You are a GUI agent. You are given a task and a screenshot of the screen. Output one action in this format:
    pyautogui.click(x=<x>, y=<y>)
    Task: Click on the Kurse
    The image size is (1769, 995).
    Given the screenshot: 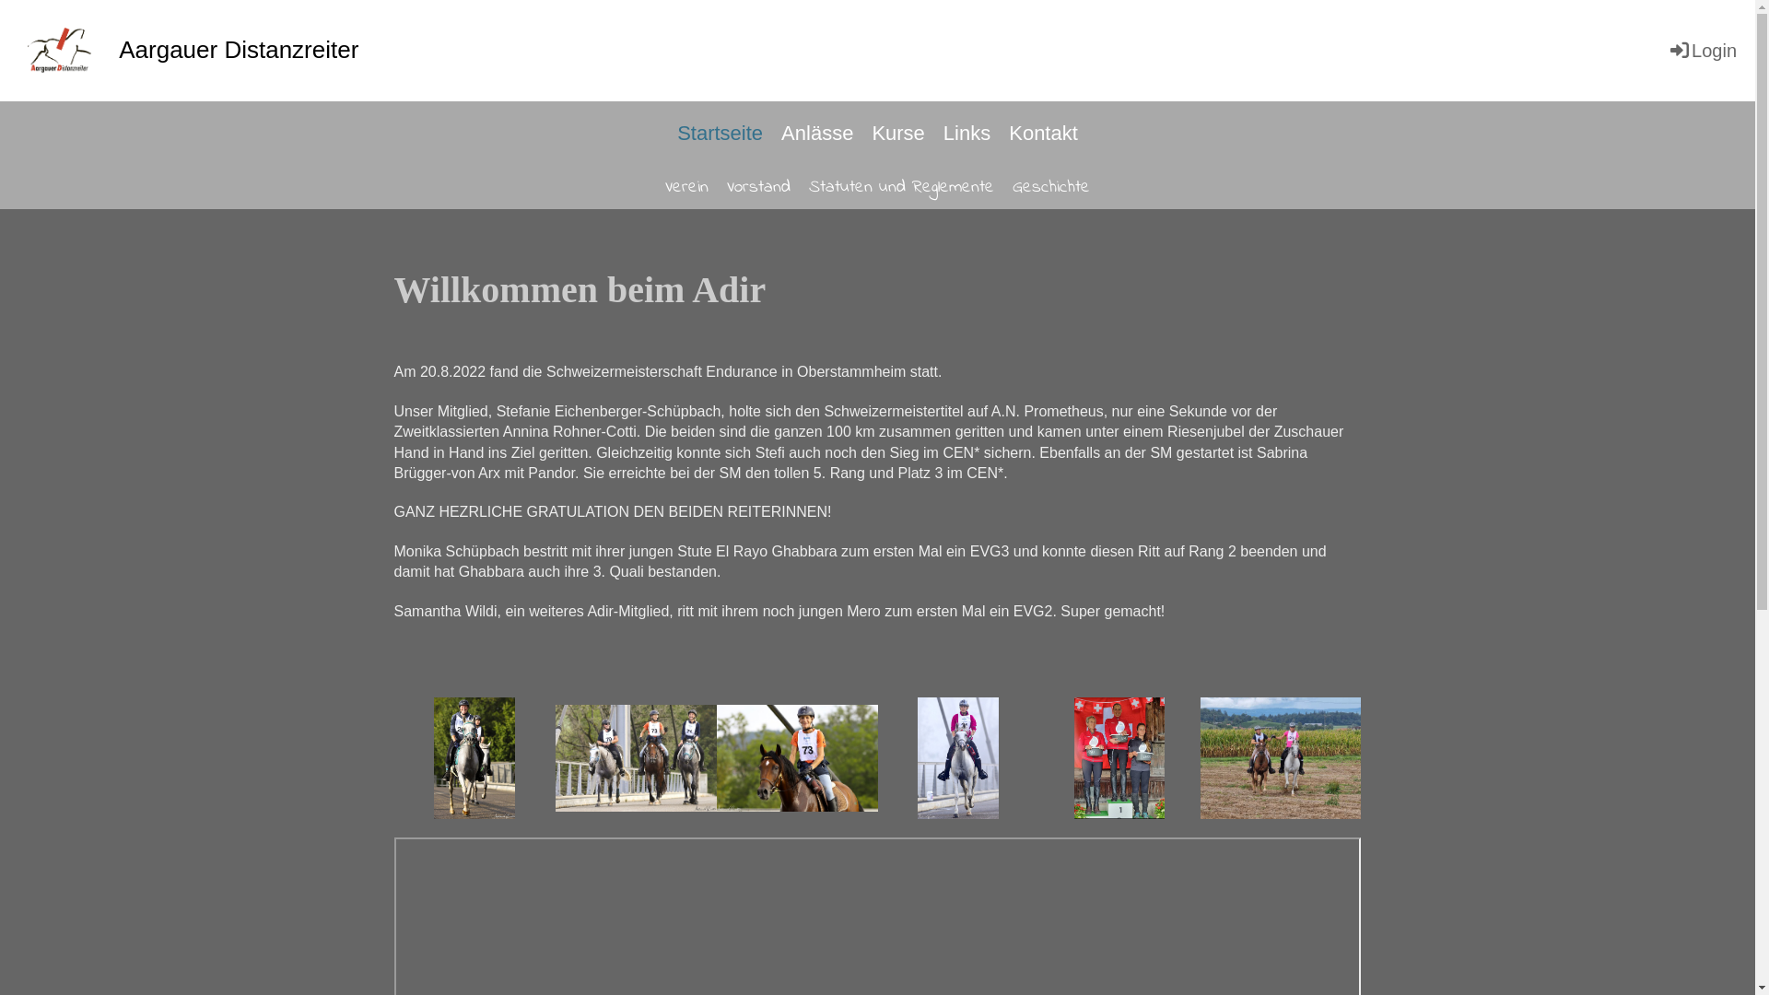 What is the action you would take?
    pyautogui.click(x=897, y=135)
    